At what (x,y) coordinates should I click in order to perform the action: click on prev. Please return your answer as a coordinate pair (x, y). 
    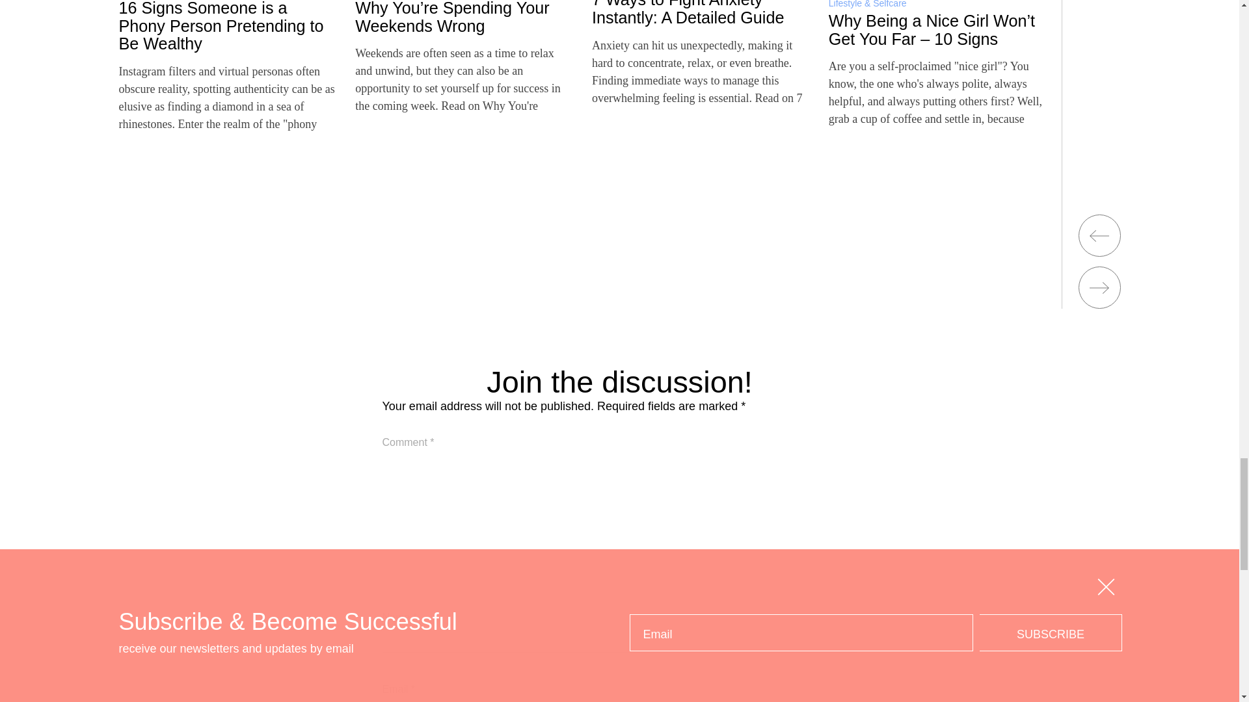
    Looking at the image, I should click on (1099, 235).